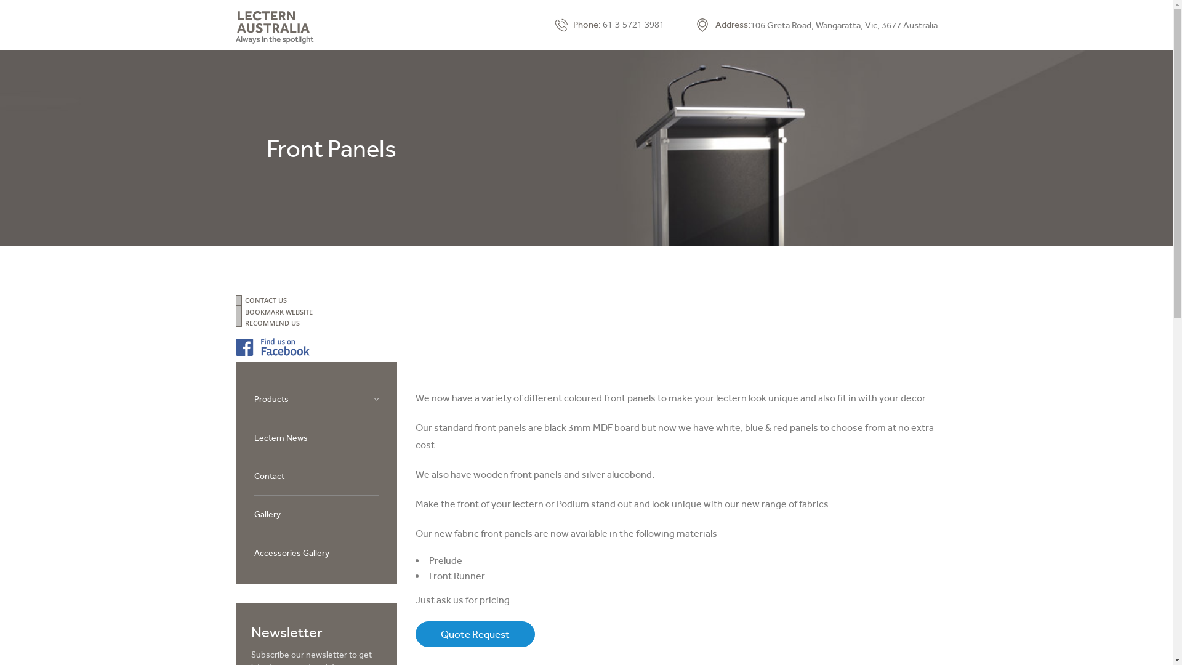 The image size is (1182, 665). I want to click on Quote Request, so click(475, 634).